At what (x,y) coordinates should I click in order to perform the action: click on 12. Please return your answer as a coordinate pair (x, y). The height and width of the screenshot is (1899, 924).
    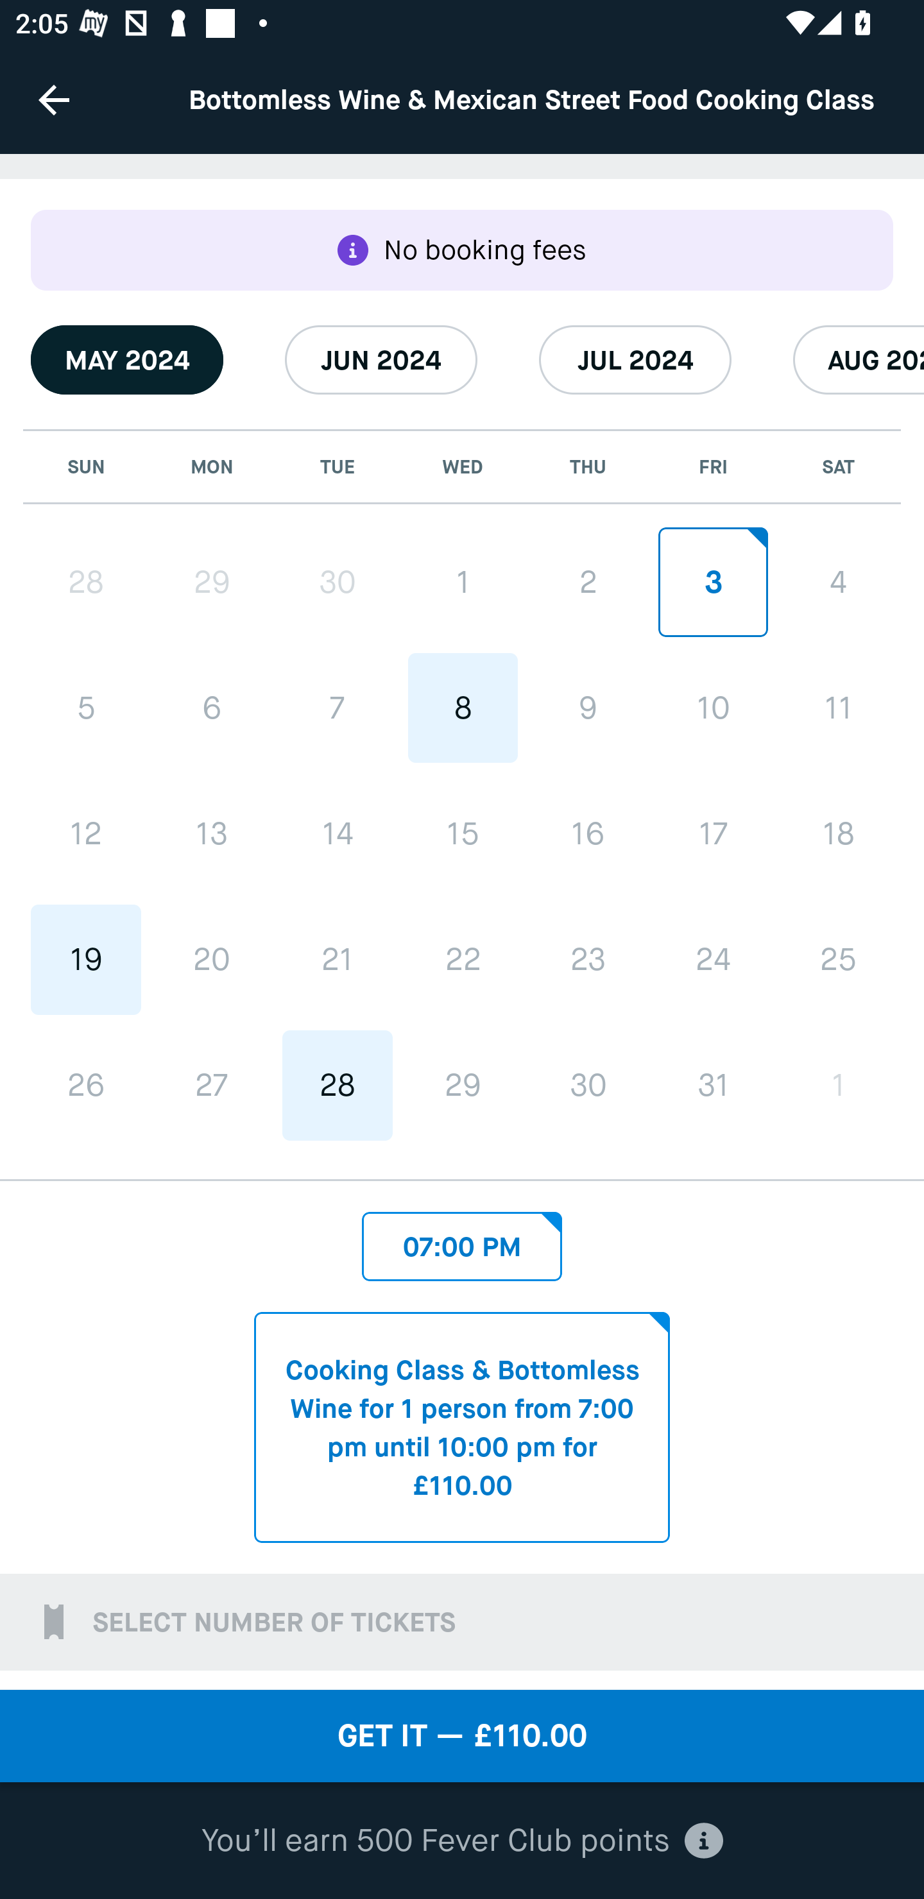
    Looking at the image, I should click on (86, 833).